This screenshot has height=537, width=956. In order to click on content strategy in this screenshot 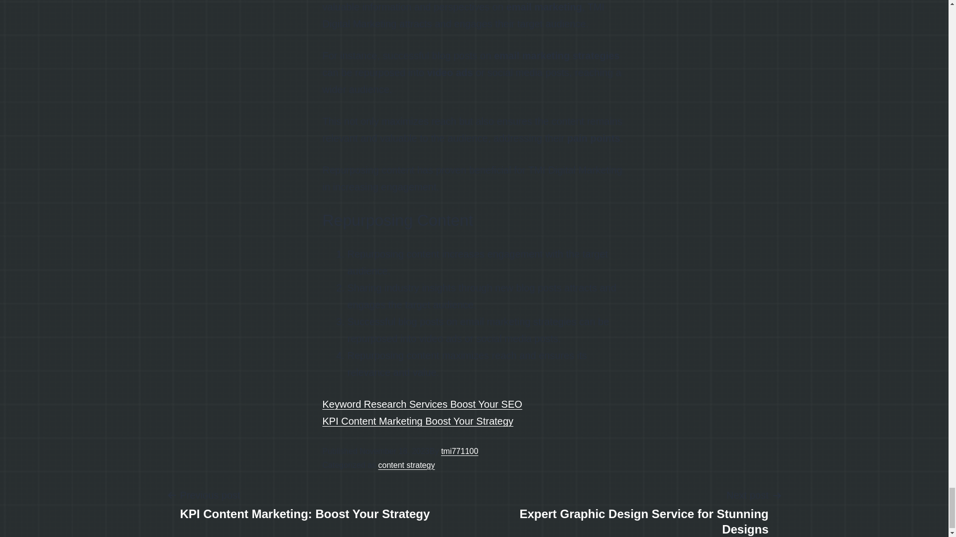, I will do `click(406, 464)`.